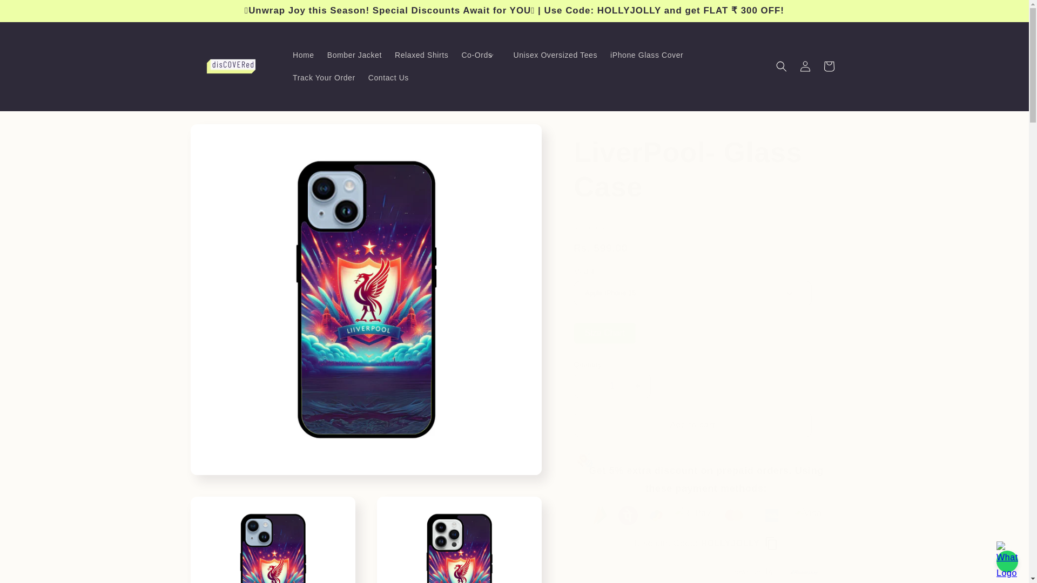 Image resolution: width=1037 pixels, height=583 pixels. What do you see at coordinates (805, 66) in the screenshot?
I see `Log in` at bounding box center [805, 66].